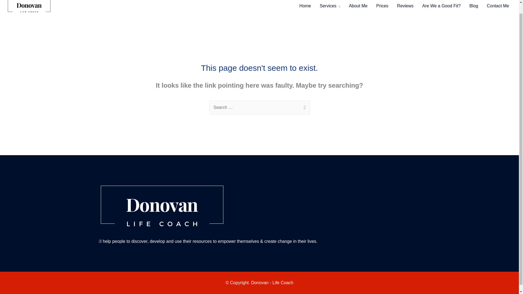 The width and height of the screenshot is (523, 294). Describe the element at coordinates (473, 8) in the screenshot. I see `Blog` at that location.